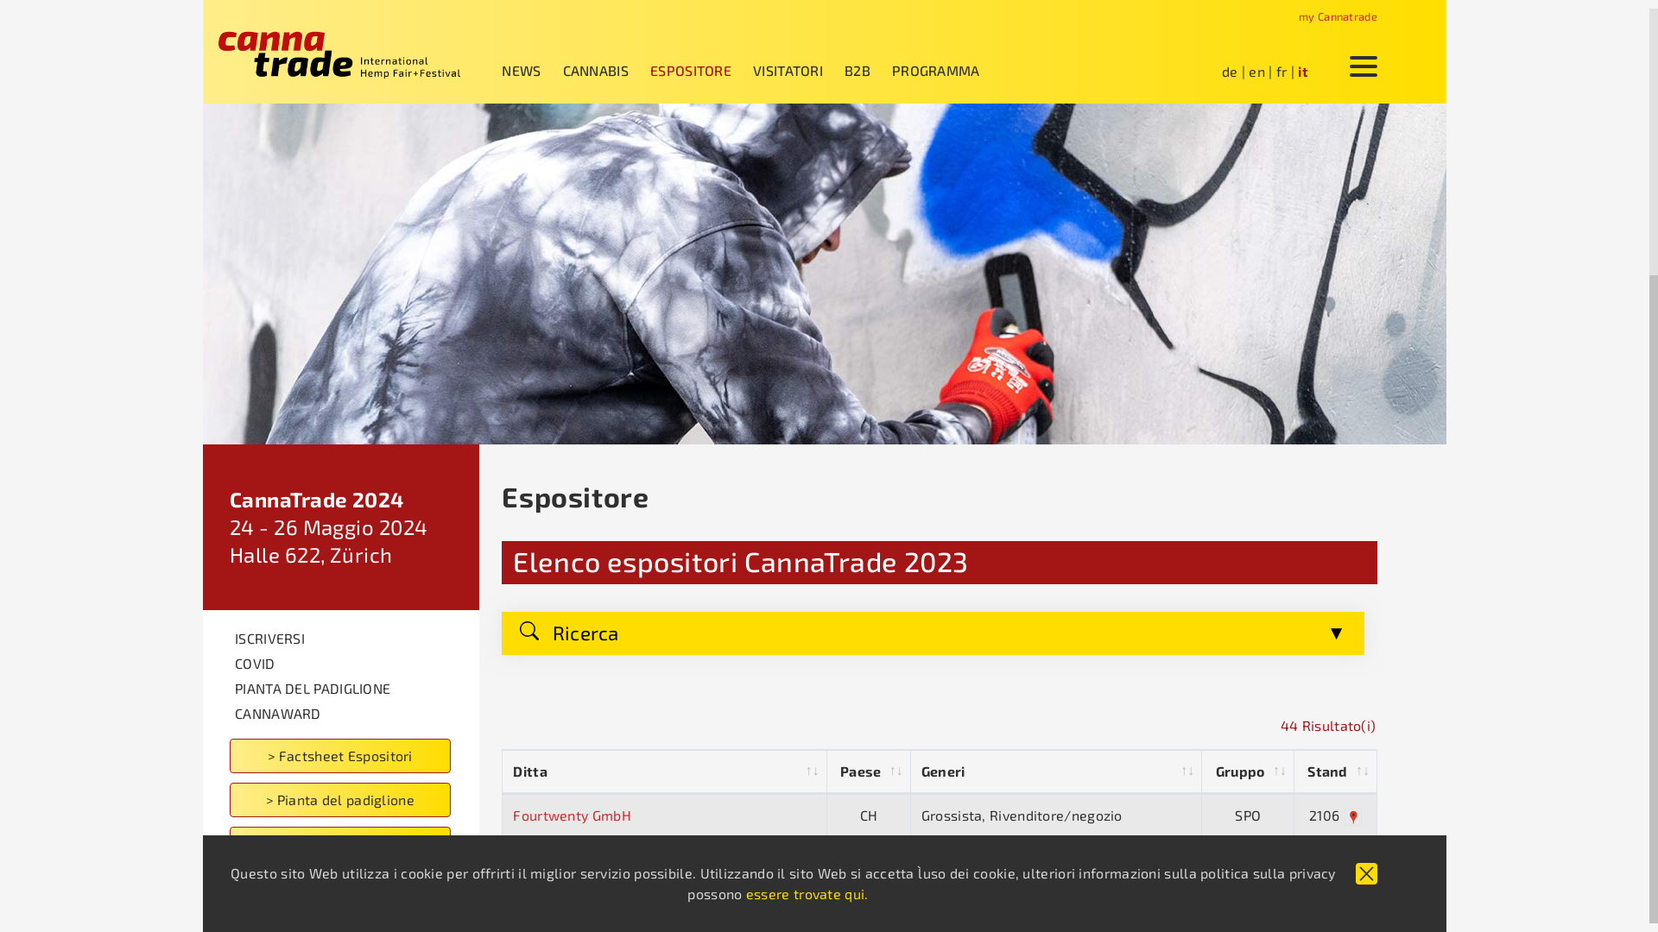 The height and width of the screenshot is (932, 1658). What do you see at coordinates (340, 756) in the screenshot?
I see `> Factsheet Espositori` at bounding box center [340, 756].